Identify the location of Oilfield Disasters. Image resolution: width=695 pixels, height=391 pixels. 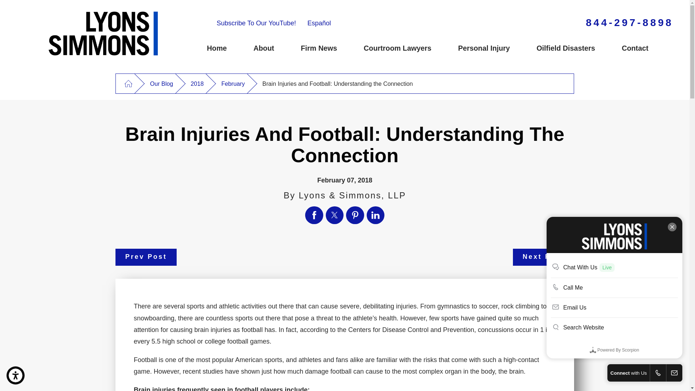
(579, 49).